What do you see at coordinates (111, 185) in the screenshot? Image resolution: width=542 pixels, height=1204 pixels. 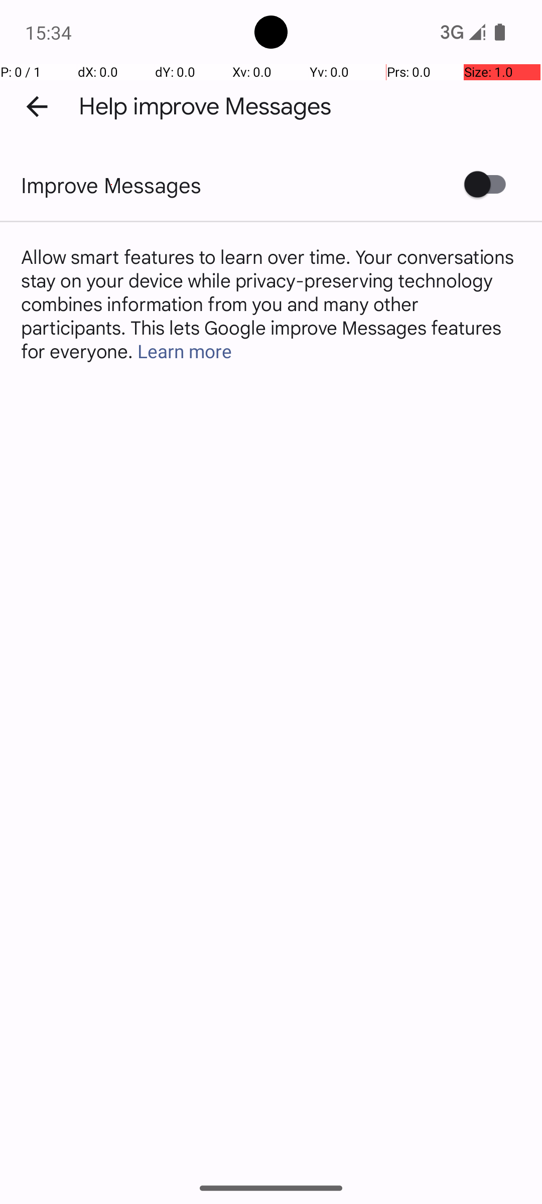 I see `Improve Messages` at bounding box center [111, 185].